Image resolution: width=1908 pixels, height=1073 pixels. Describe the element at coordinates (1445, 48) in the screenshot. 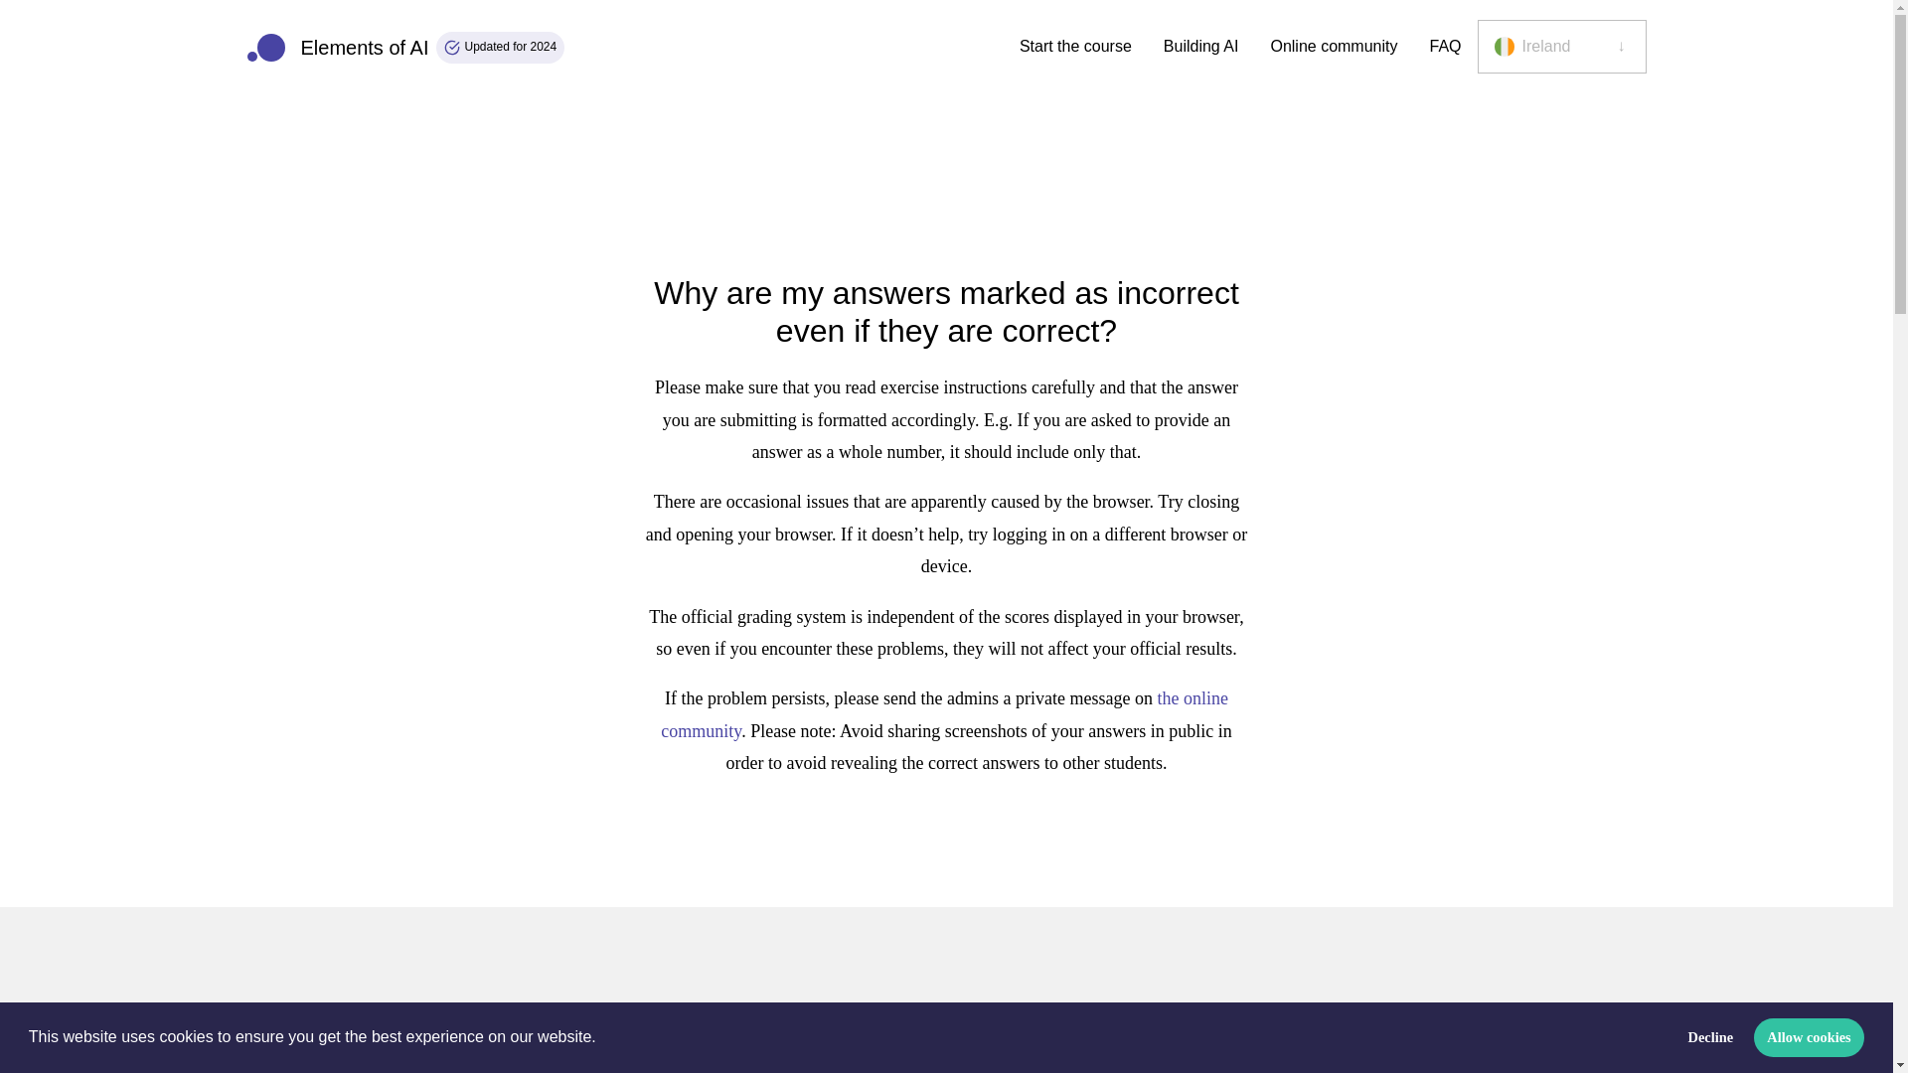

I see `FAQ` at that location.